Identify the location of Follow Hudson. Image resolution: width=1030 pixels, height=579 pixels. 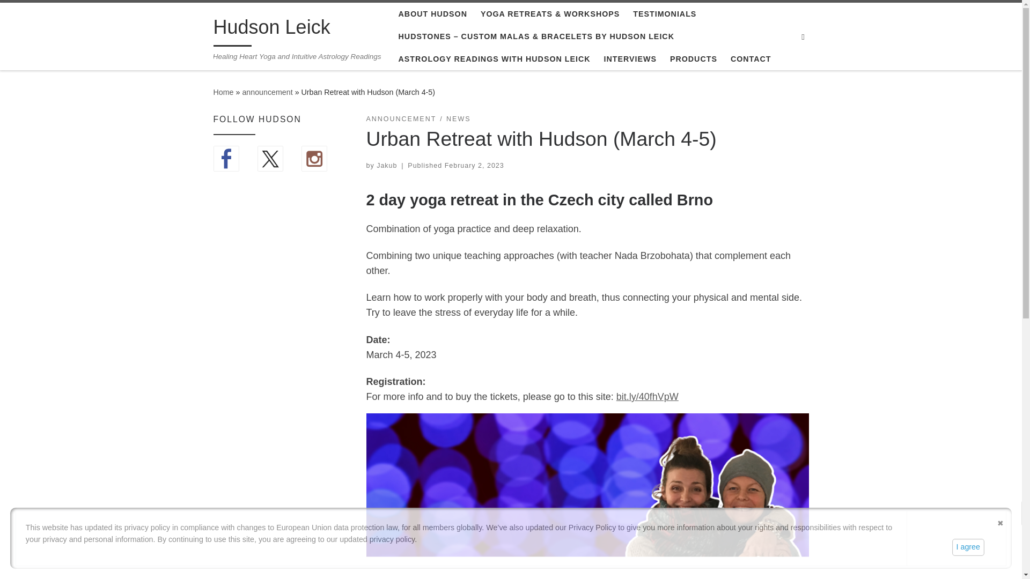
(270, 159).